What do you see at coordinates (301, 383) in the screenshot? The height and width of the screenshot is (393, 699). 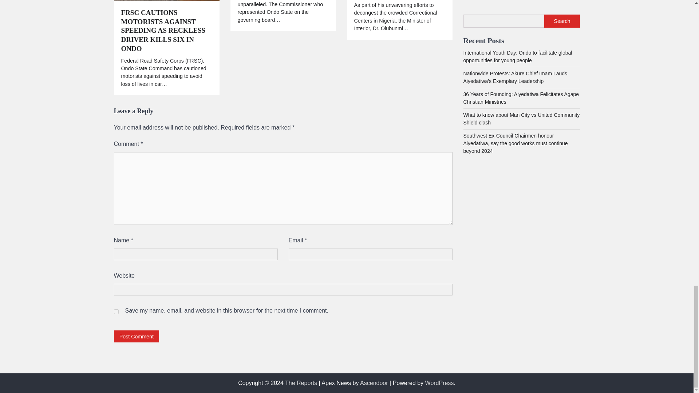 I see `The Reports` at bounding box center [301, 383].